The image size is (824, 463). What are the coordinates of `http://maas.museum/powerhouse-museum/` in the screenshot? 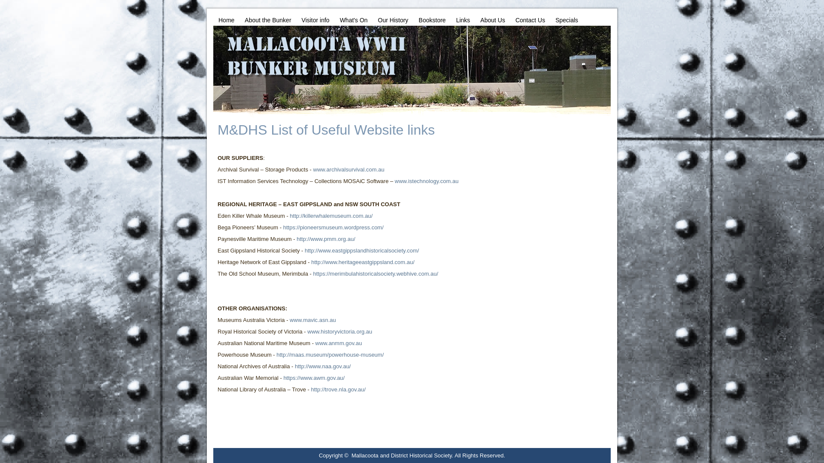 It's located at (330, 355).